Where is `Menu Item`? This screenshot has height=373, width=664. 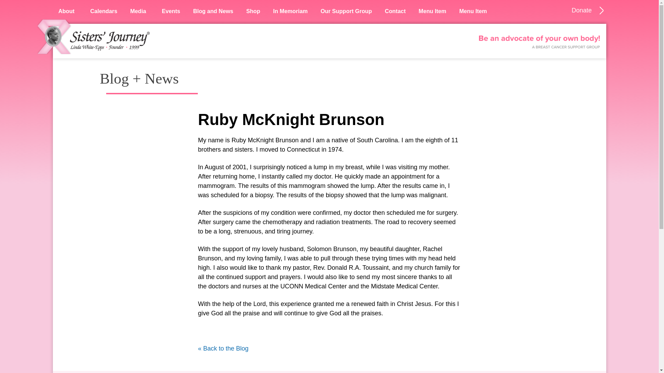
Menu Item is located at coordinates (432, 11).